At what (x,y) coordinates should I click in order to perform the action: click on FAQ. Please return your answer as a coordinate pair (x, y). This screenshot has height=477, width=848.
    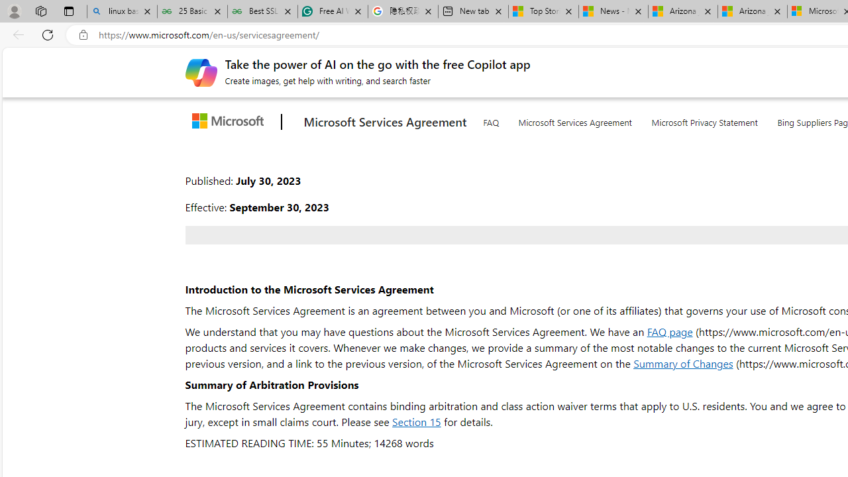
    Looking at the image, I should click on (490, 120).